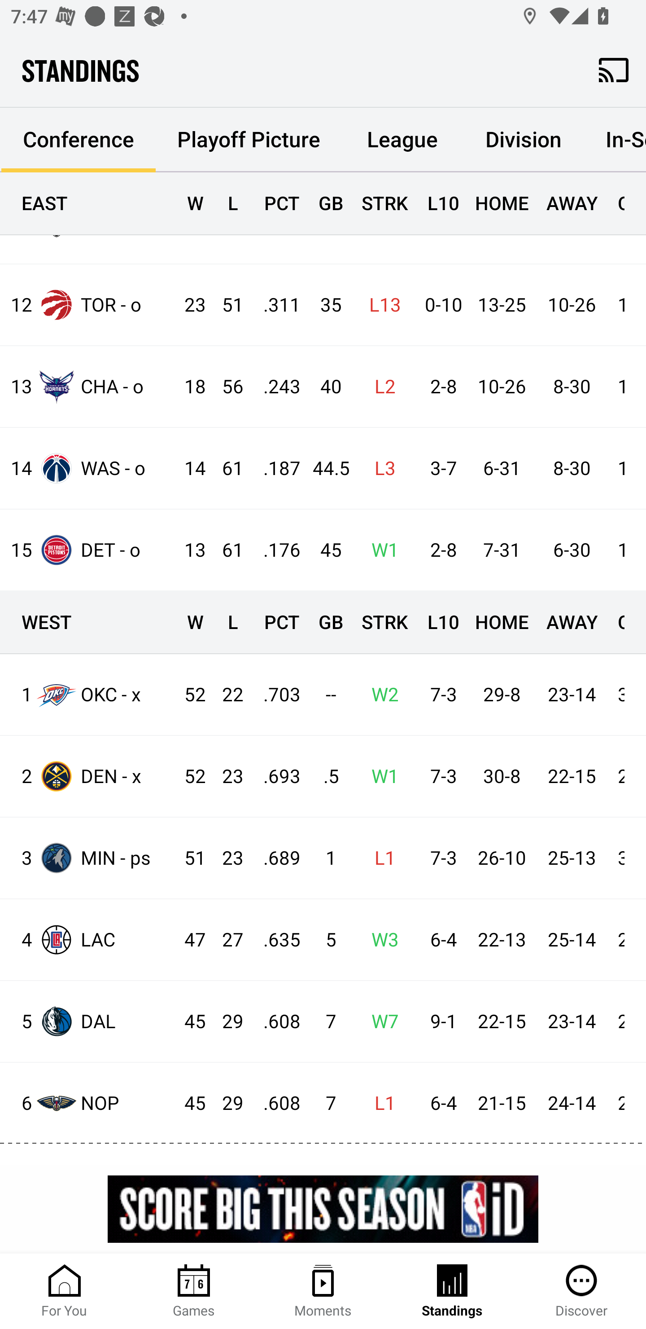  Describe the element at coordinates (324, 777) in the screenshot. I see `.5` at that location.